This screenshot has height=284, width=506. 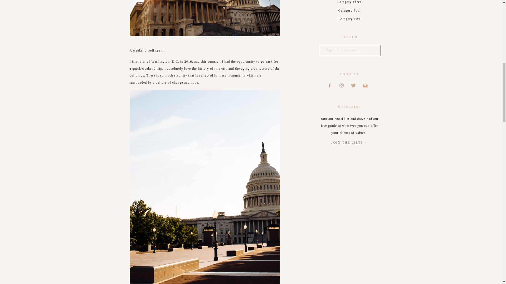 What do you see at coordinates (349, 19) in the screenshot?
I see `Category Five` at bounding box center [349, 19].